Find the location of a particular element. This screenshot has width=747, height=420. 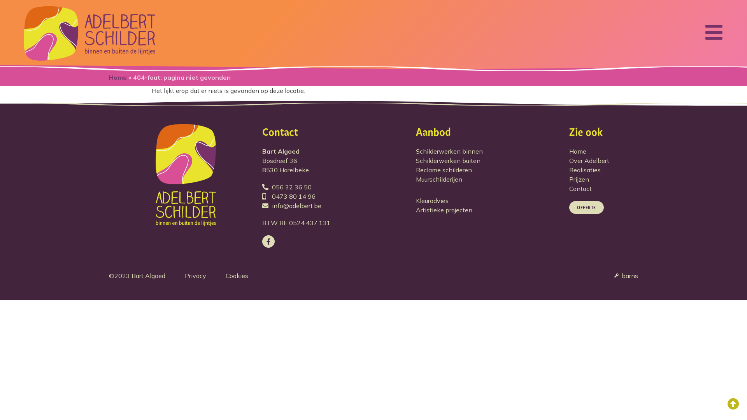

barns is located at coordinates (626, 276).